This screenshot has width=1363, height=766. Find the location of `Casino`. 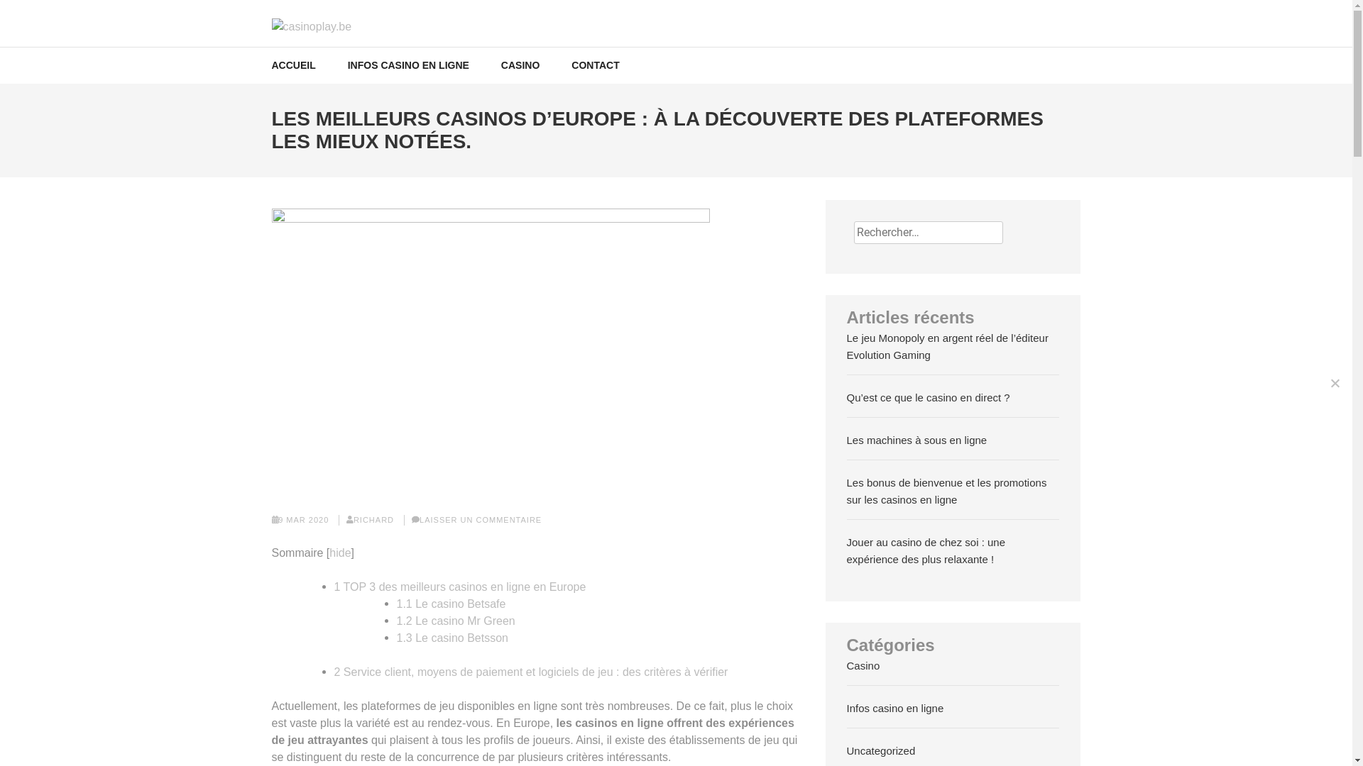

Casino is located at coordinates (863, 665).